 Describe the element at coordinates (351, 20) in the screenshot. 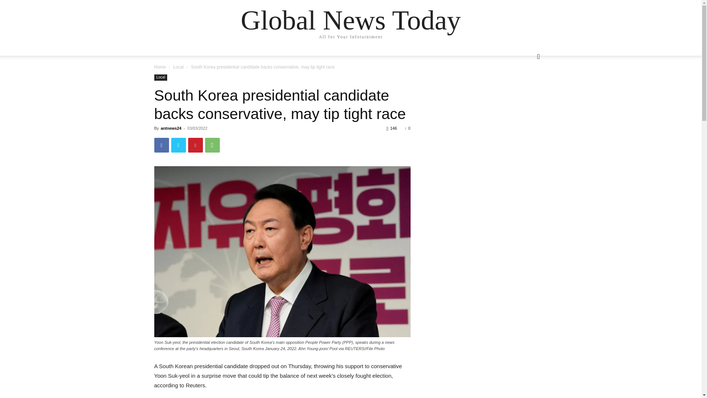

I see `Global News Today` at that location.